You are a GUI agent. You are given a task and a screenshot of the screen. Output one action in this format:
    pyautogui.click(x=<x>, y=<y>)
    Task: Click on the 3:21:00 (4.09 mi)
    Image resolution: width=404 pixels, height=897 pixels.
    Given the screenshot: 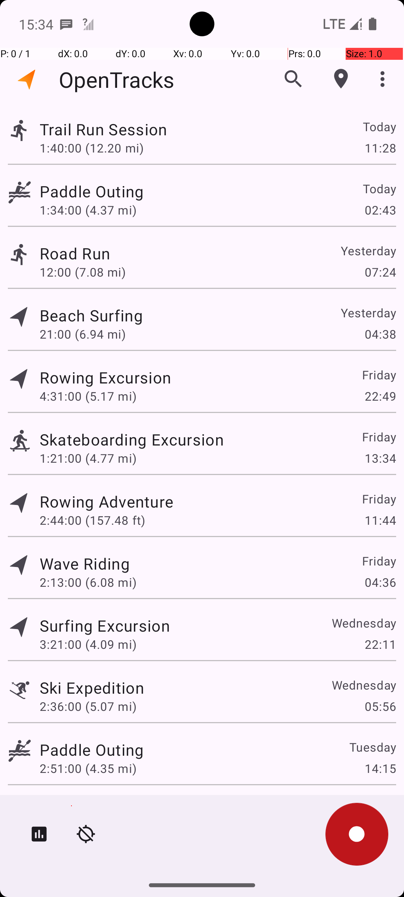 What is the action you would take?
    pyautogui.click(x=88, y=644)
    